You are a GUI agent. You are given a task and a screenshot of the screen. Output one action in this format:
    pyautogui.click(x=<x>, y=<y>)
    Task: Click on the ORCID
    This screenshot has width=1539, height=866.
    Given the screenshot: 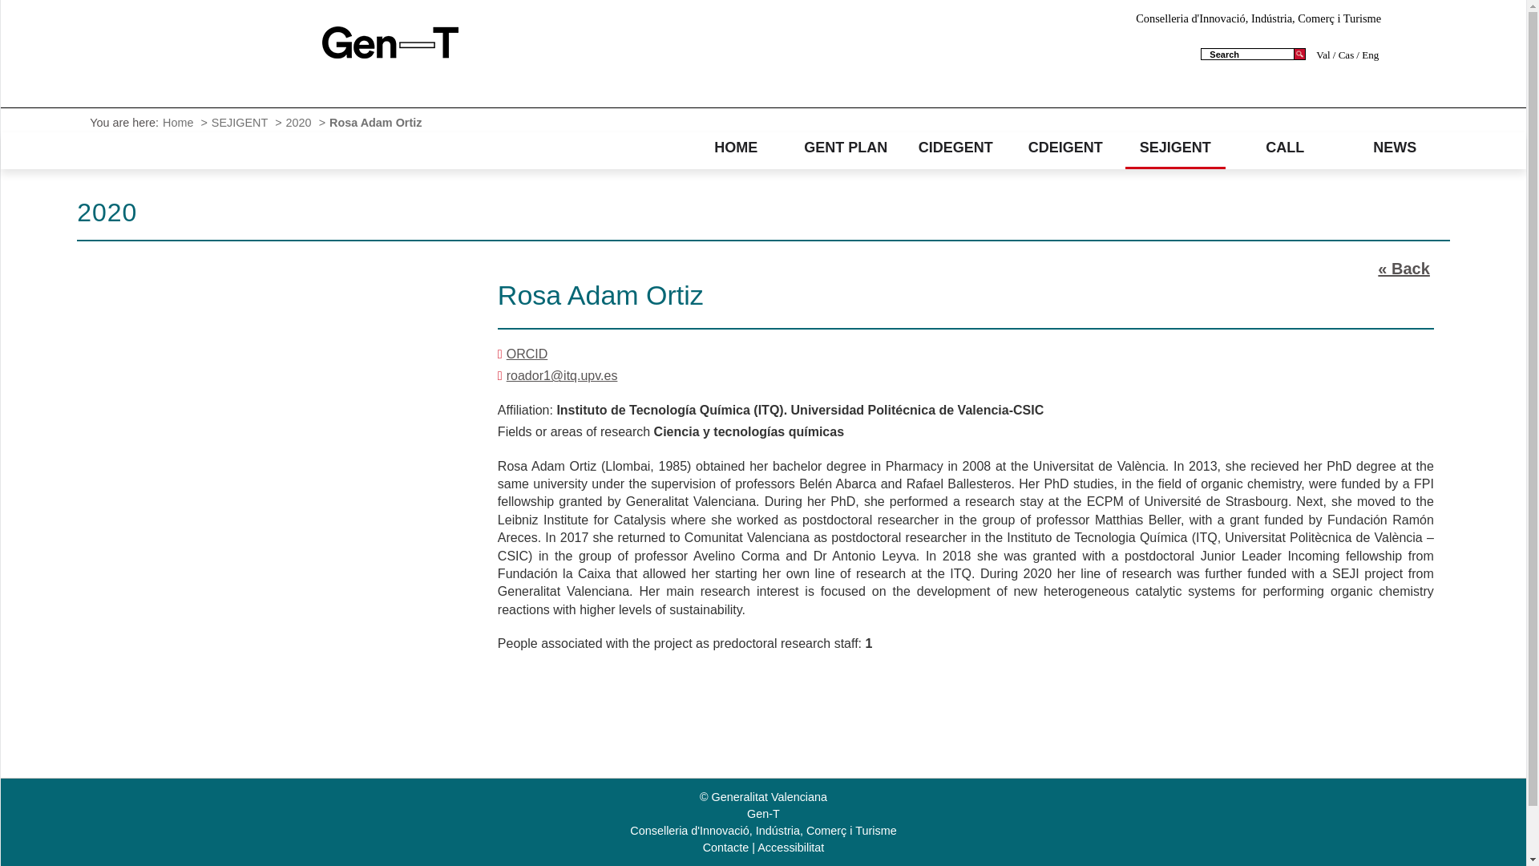 What is the action you would take?
    pyautogui.click(x=527, y=354)
    